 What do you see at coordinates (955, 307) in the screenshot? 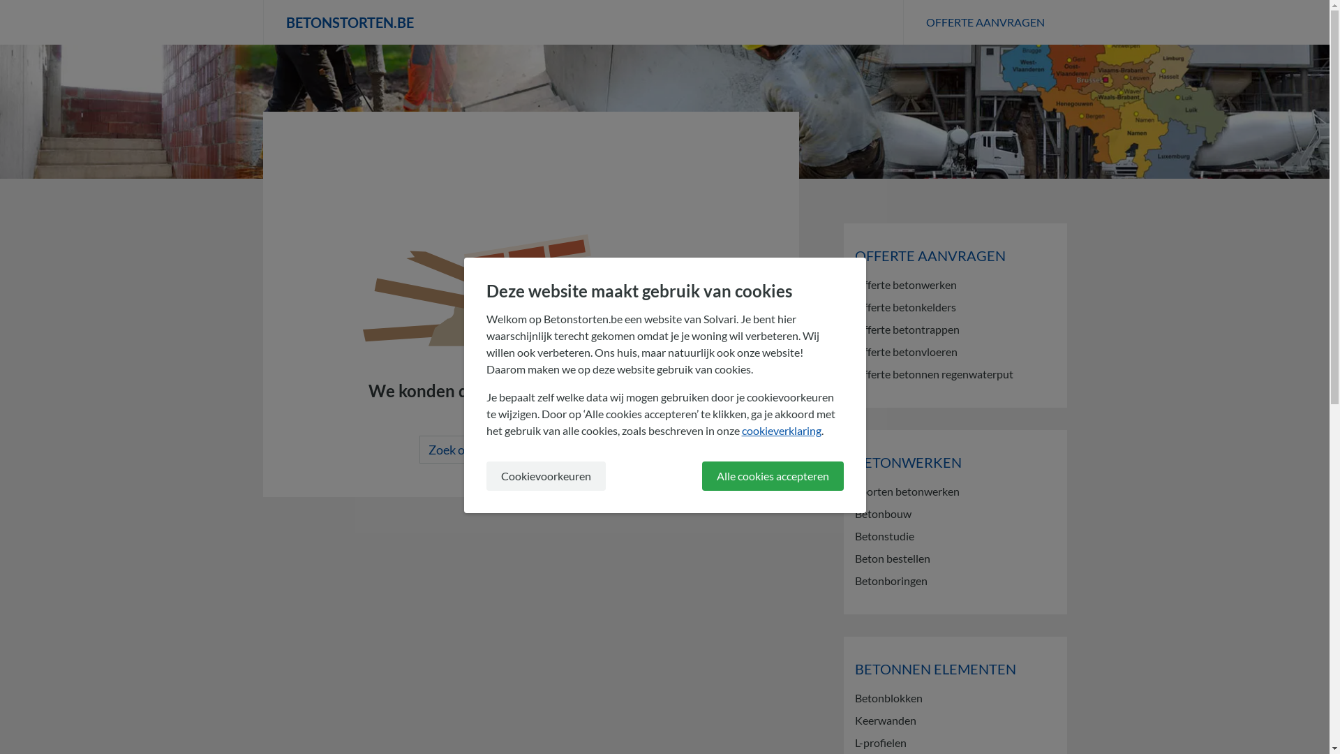
I see `Offerte betonkelders` at bounding box center [955, 307].